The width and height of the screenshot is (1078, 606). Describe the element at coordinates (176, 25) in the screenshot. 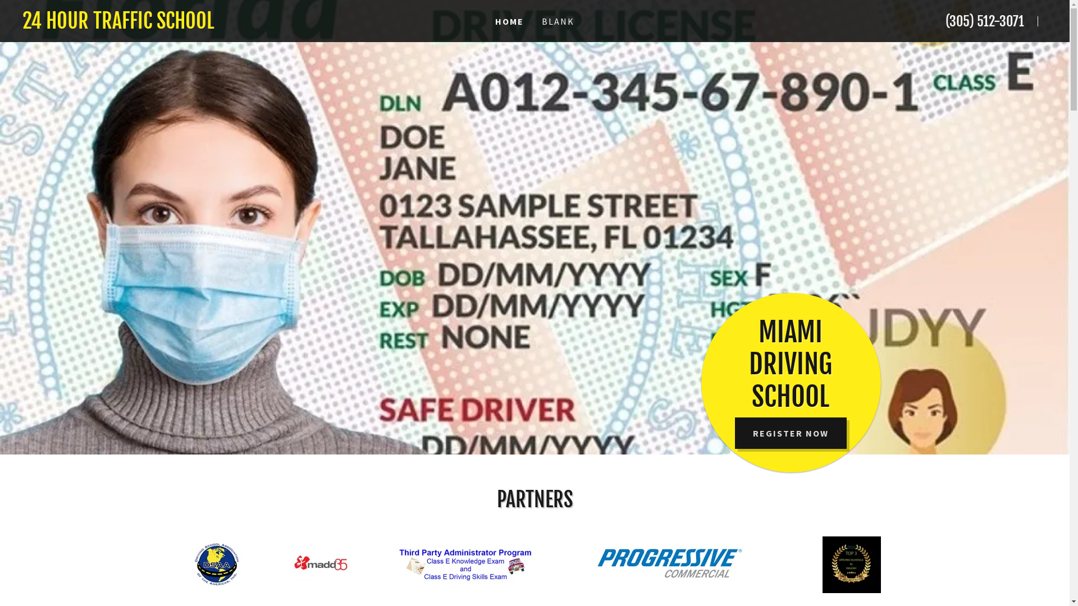

I see `24 HOUR TRAFFIC SCHOOL` at that location.